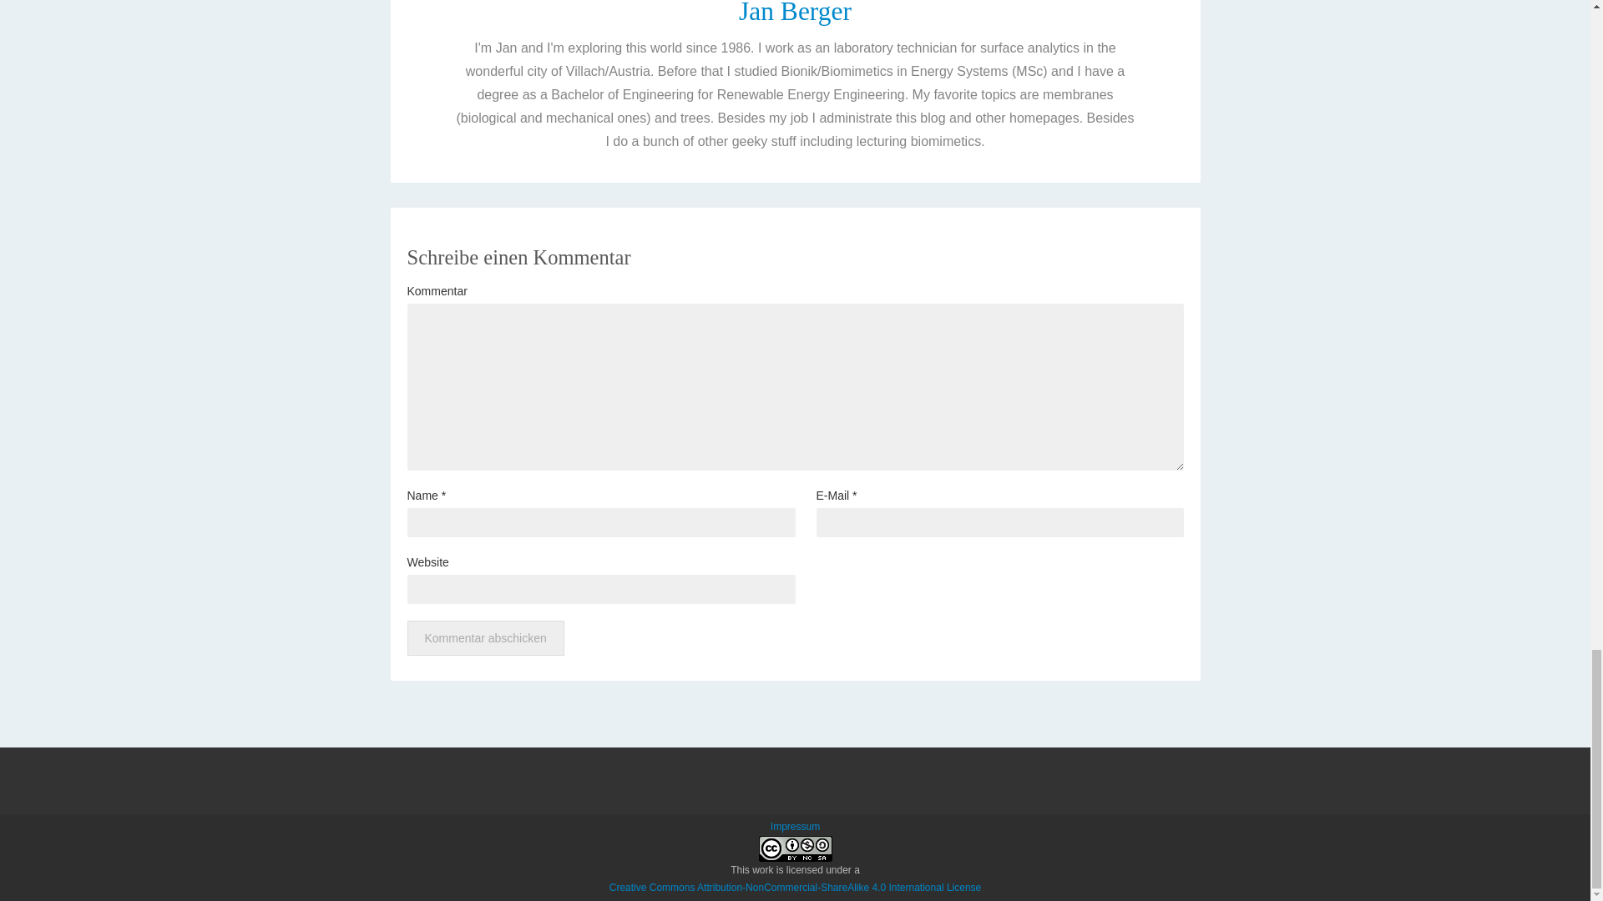 The image size is (1603, 901). I want to click on Jan Berger, so click(795, 13).